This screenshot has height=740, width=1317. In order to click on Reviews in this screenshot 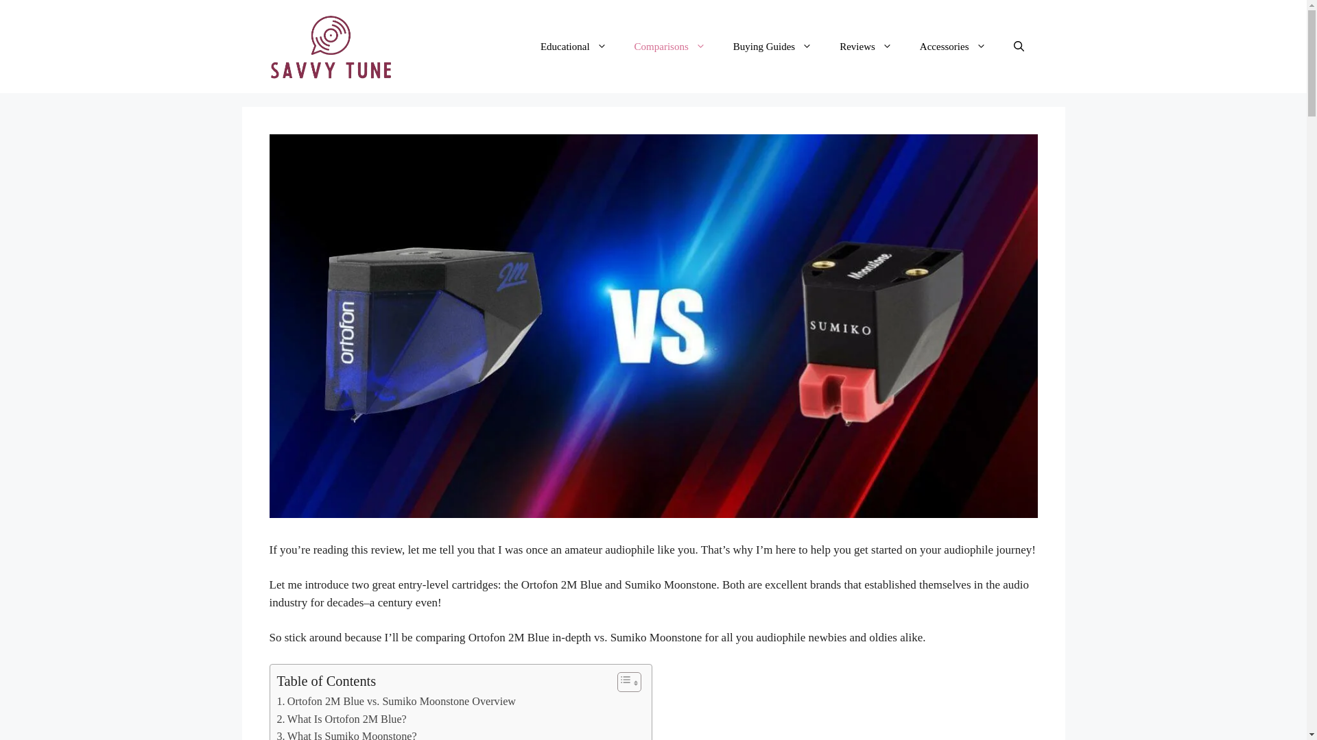, I will do `click(866, 47)`.